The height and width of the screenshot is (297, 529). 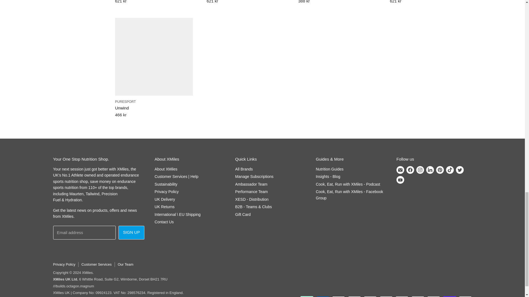 I want to click on E-mail, so click(x=400, y=170).